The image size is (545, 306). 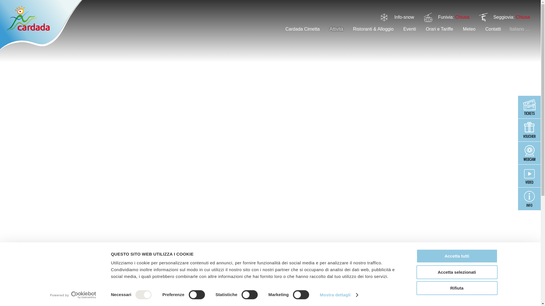 What do you see at coordinates (404, 17) in the screenshot?
I see `Info-snow` at bounding box center [404, 17].